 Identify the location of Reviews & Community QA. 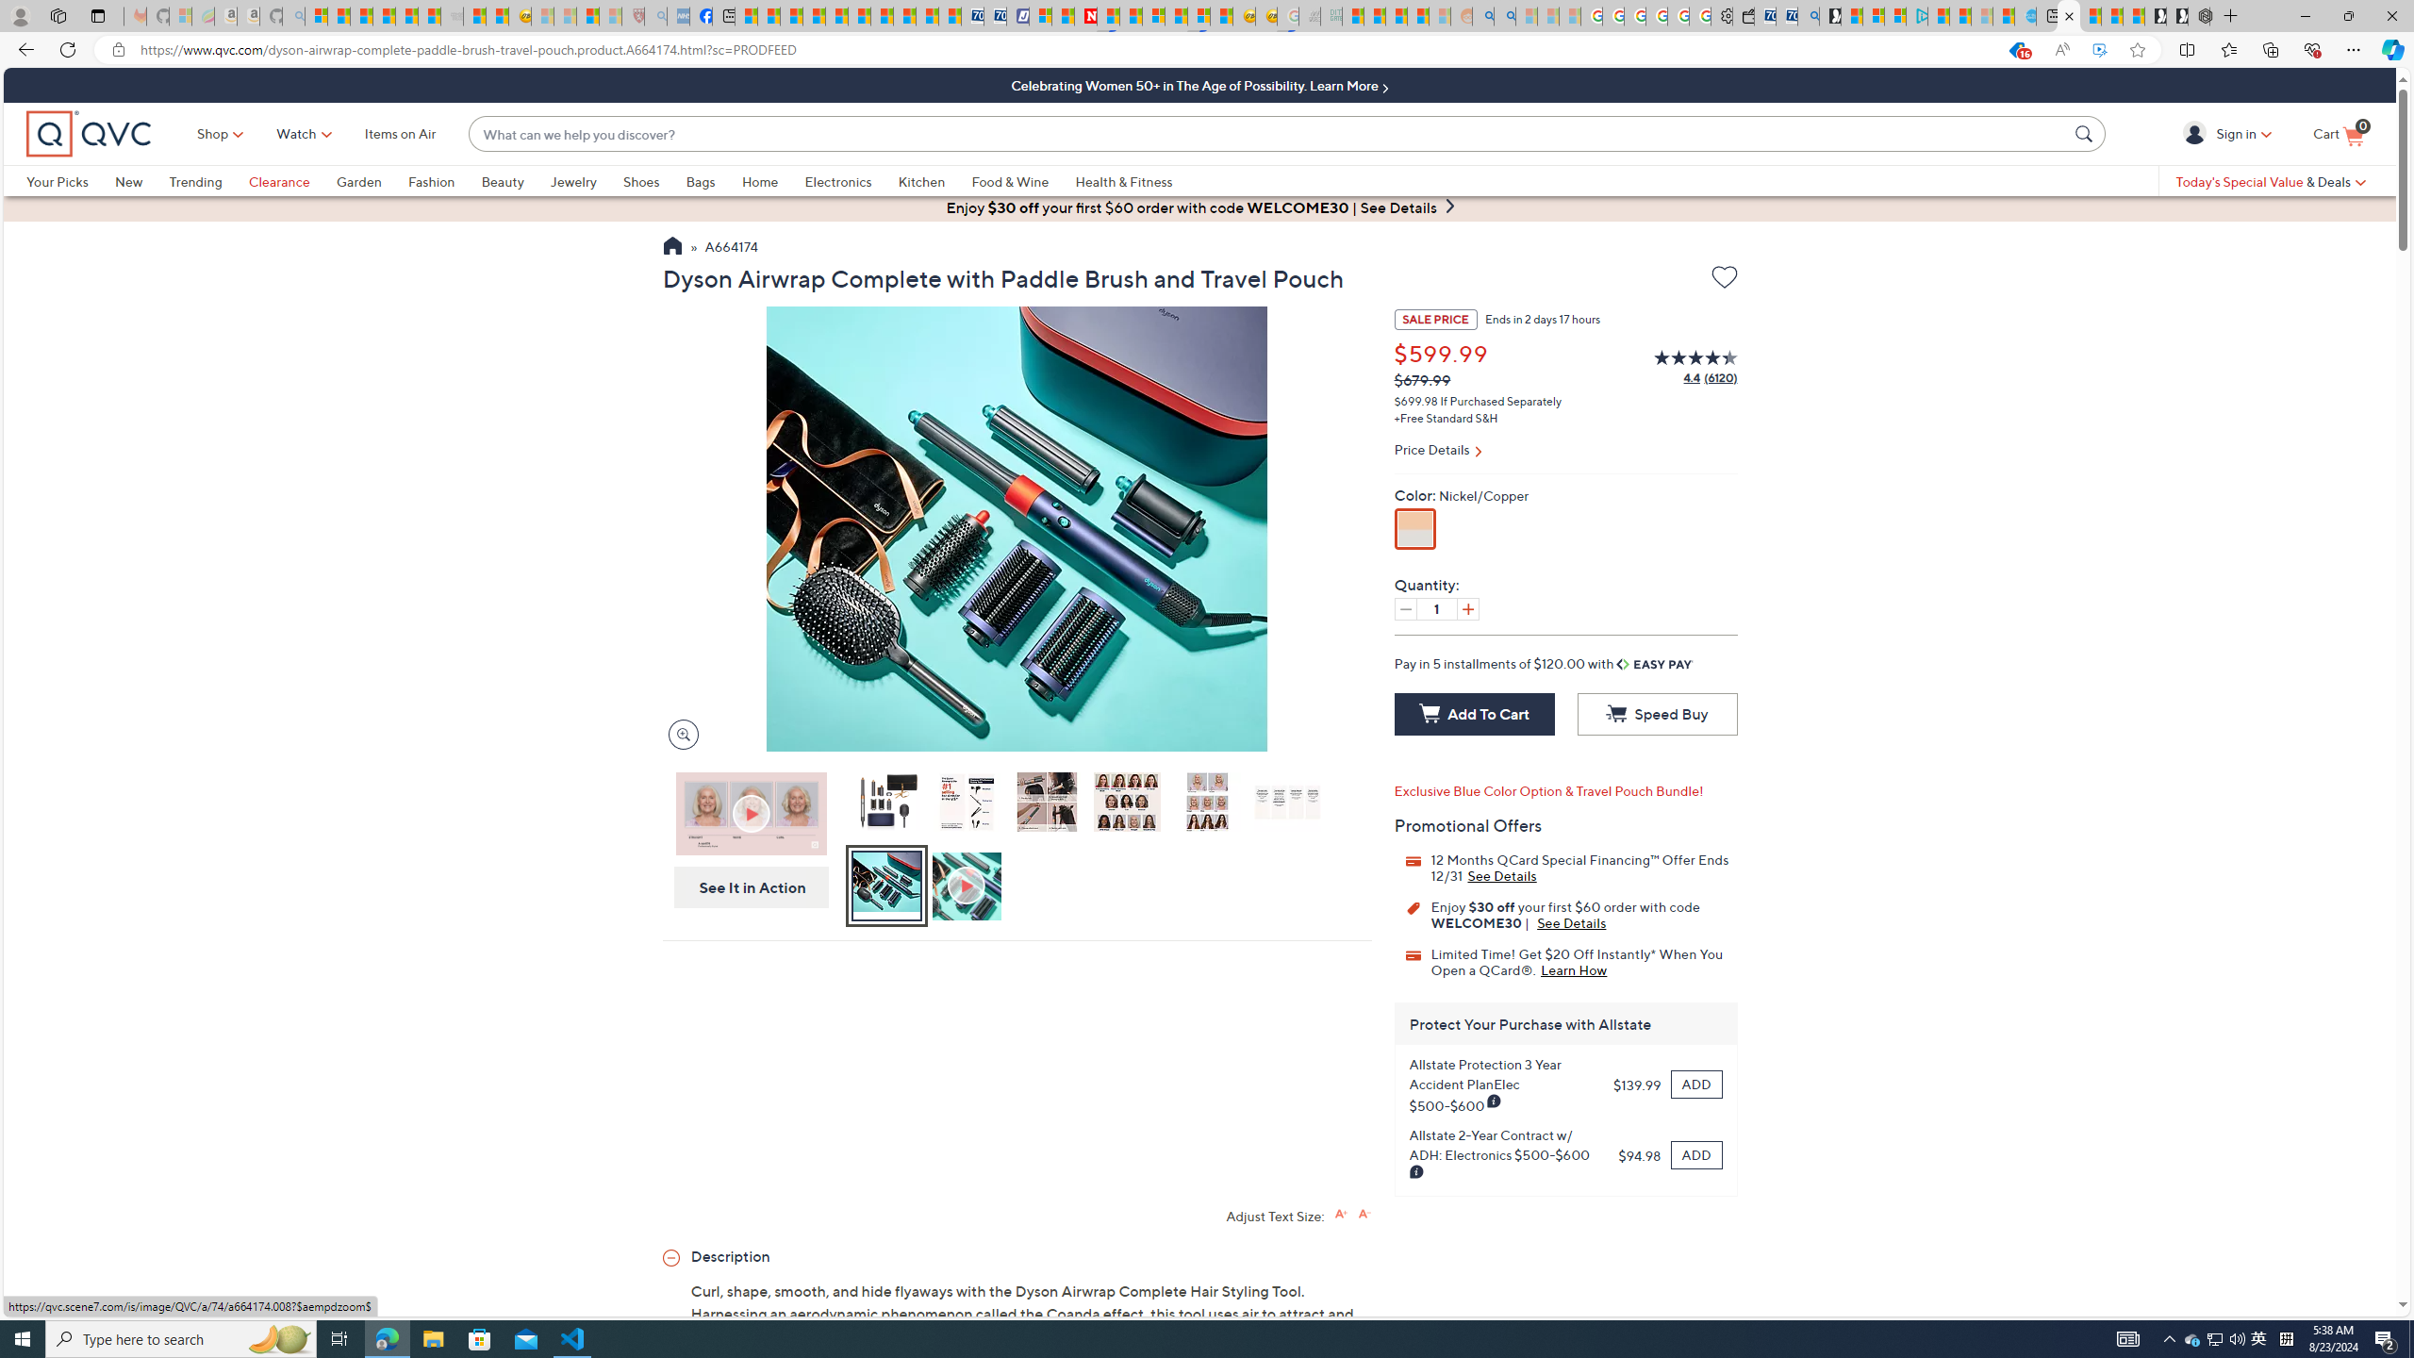
(1201, 5273).